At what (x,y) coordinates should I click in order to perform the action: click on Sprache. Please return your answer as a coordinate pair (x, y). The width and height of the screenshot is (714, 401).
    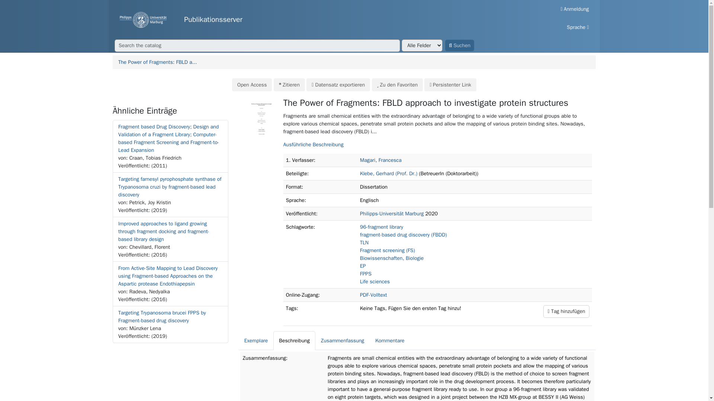
    Looking at the image, I should click on (578, 27).